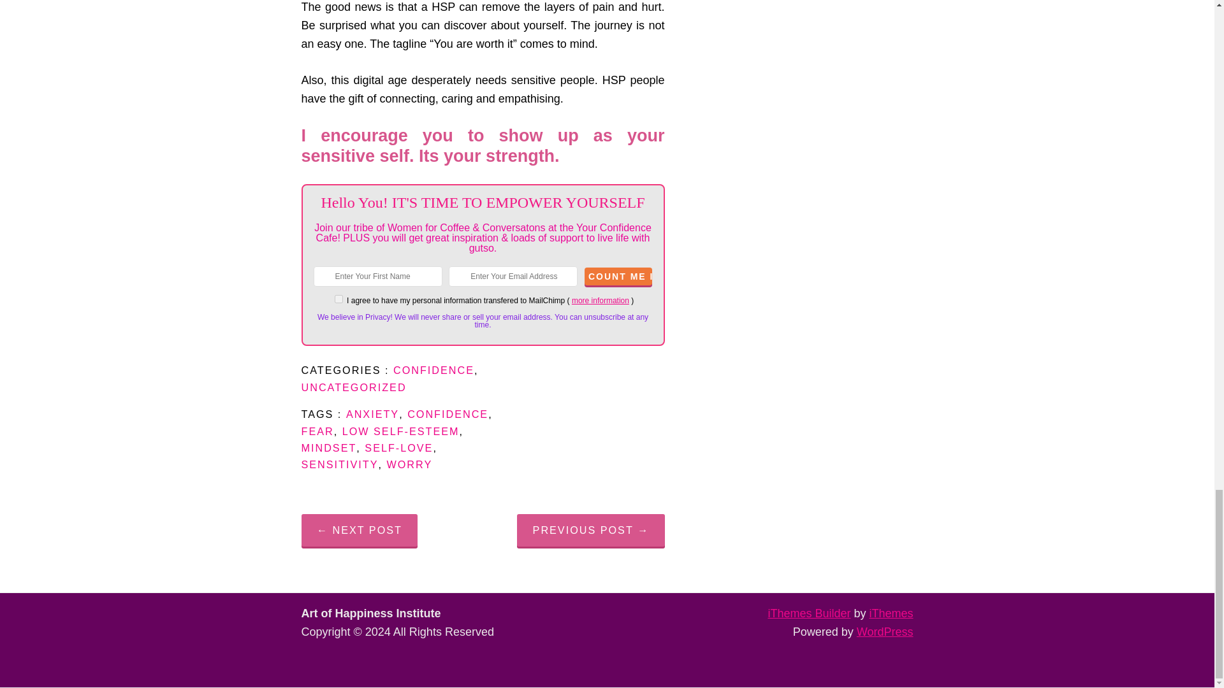 This screenshot has height=688, width=1224. Describe the element at coordinates (618, 276) in the screenshot. I see `COUNT ME IN. YAY!` at that location.